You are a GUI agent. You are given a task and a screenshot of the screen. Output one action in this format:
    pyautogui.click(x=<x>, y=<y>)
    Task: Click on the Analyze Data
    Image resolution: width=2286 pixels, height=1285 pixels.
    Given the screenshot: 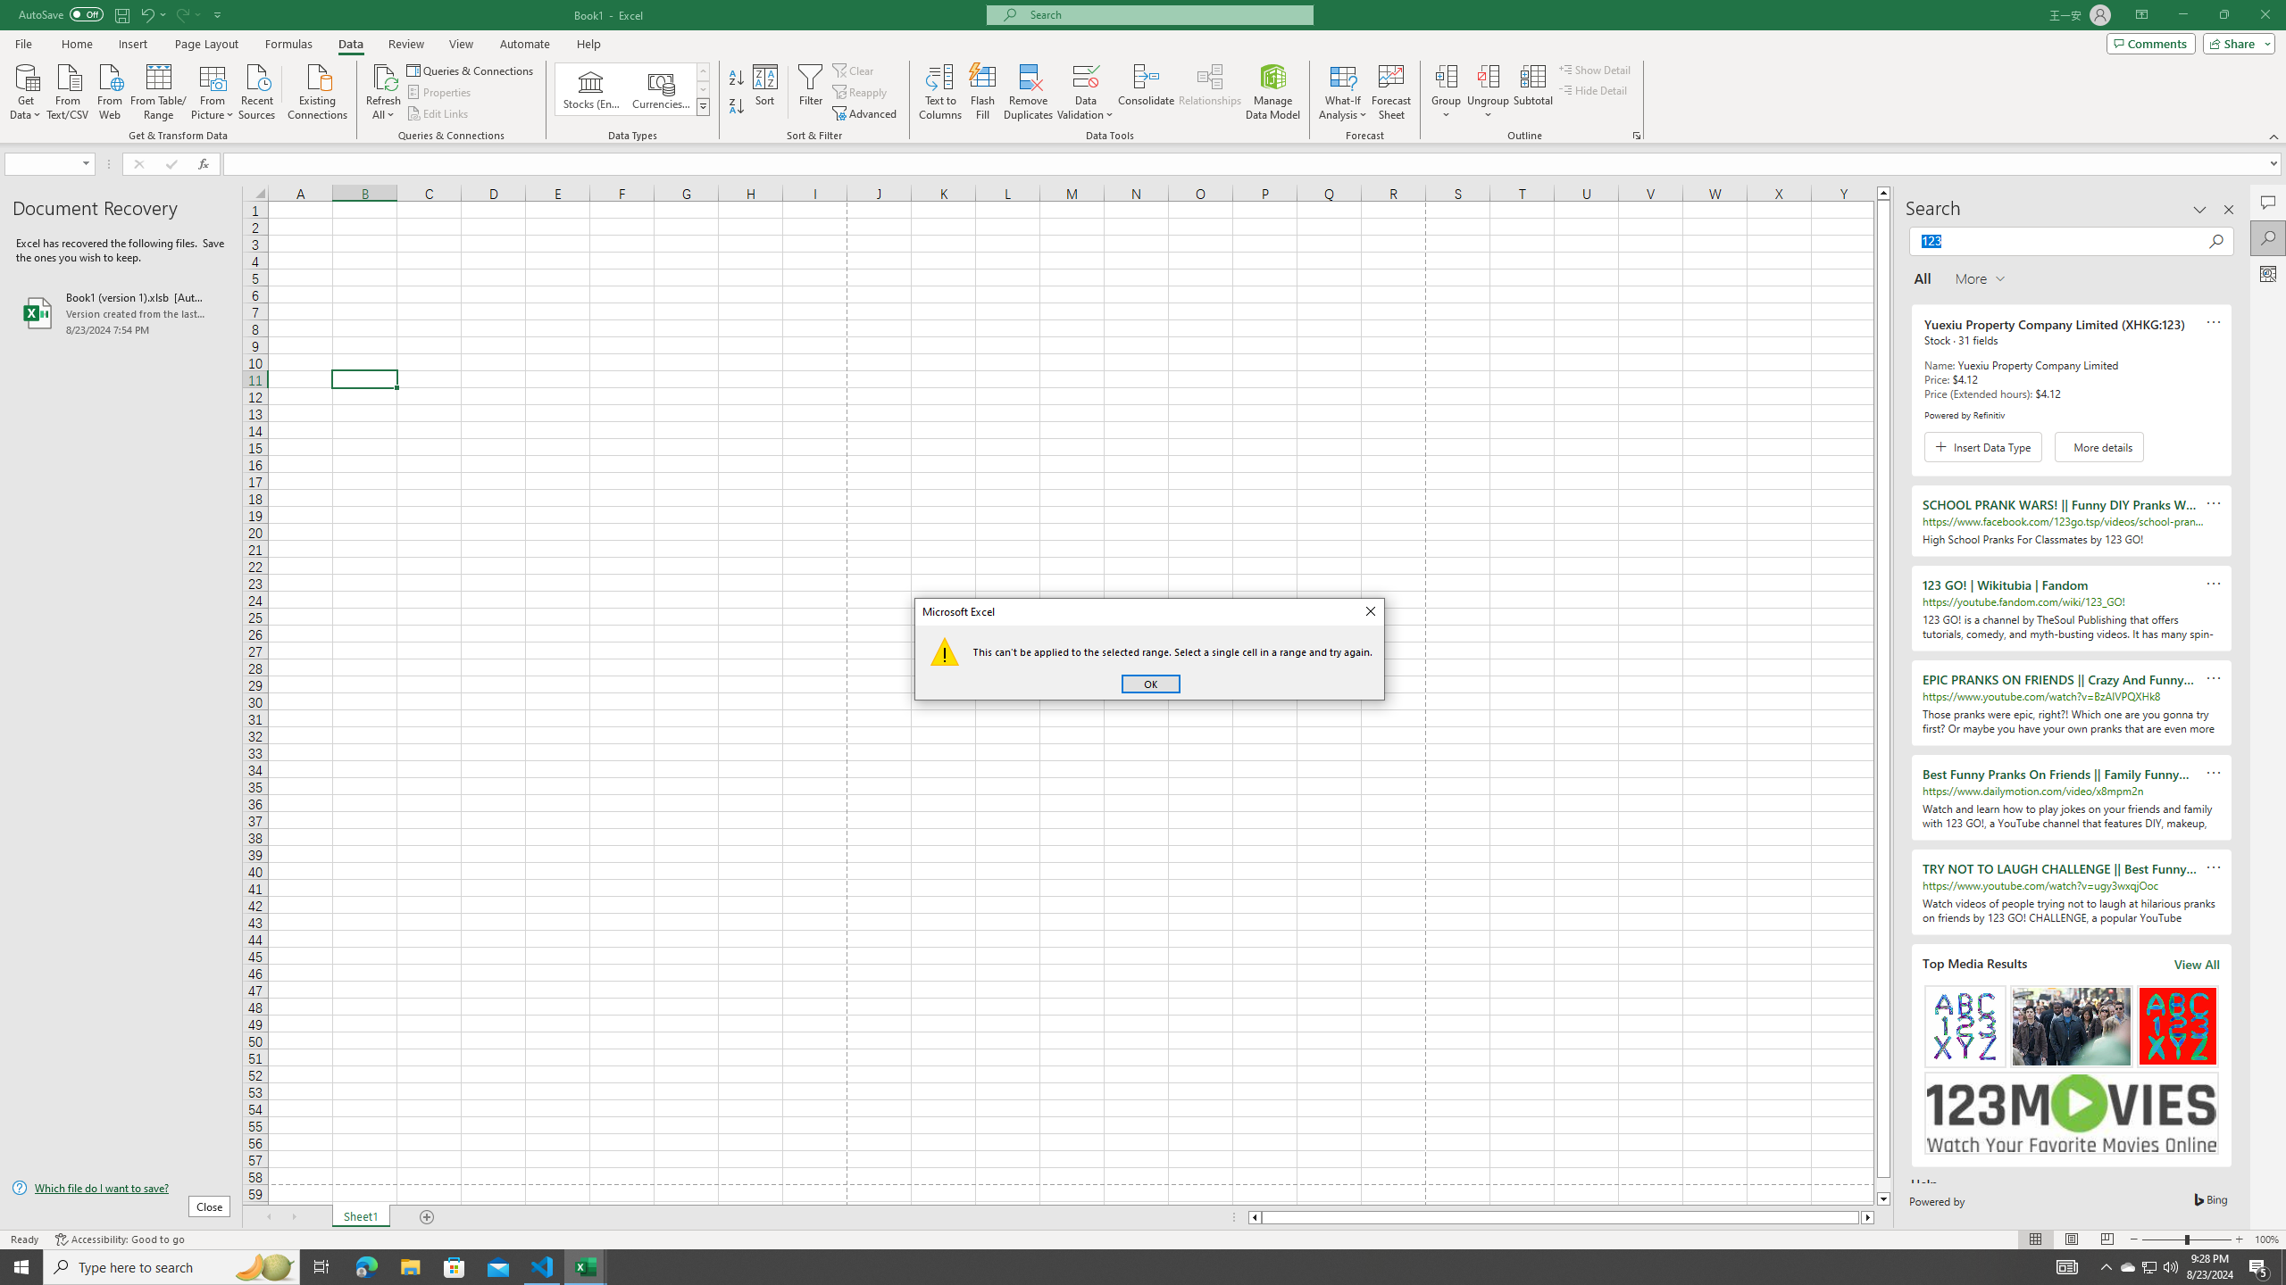 What is the action you would take?
    pyautogui.click(x=2268, y=273)
    